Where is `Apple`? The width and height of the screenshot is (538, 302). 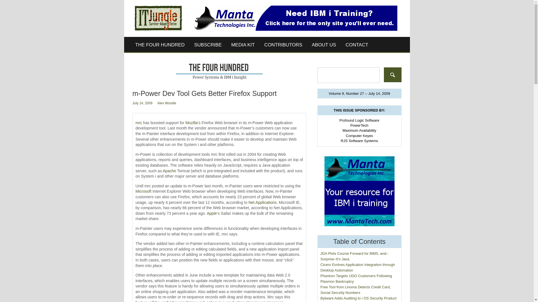
Apple is located at coordinates (212, 213).